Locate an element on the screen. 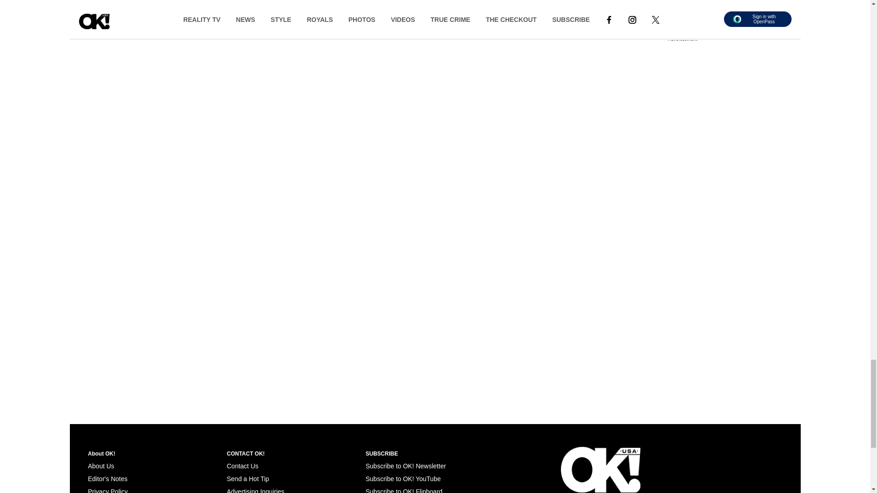 The height and width of the screenshot is (493, 877). Editor's Notes is located at coordinates (107, 479).